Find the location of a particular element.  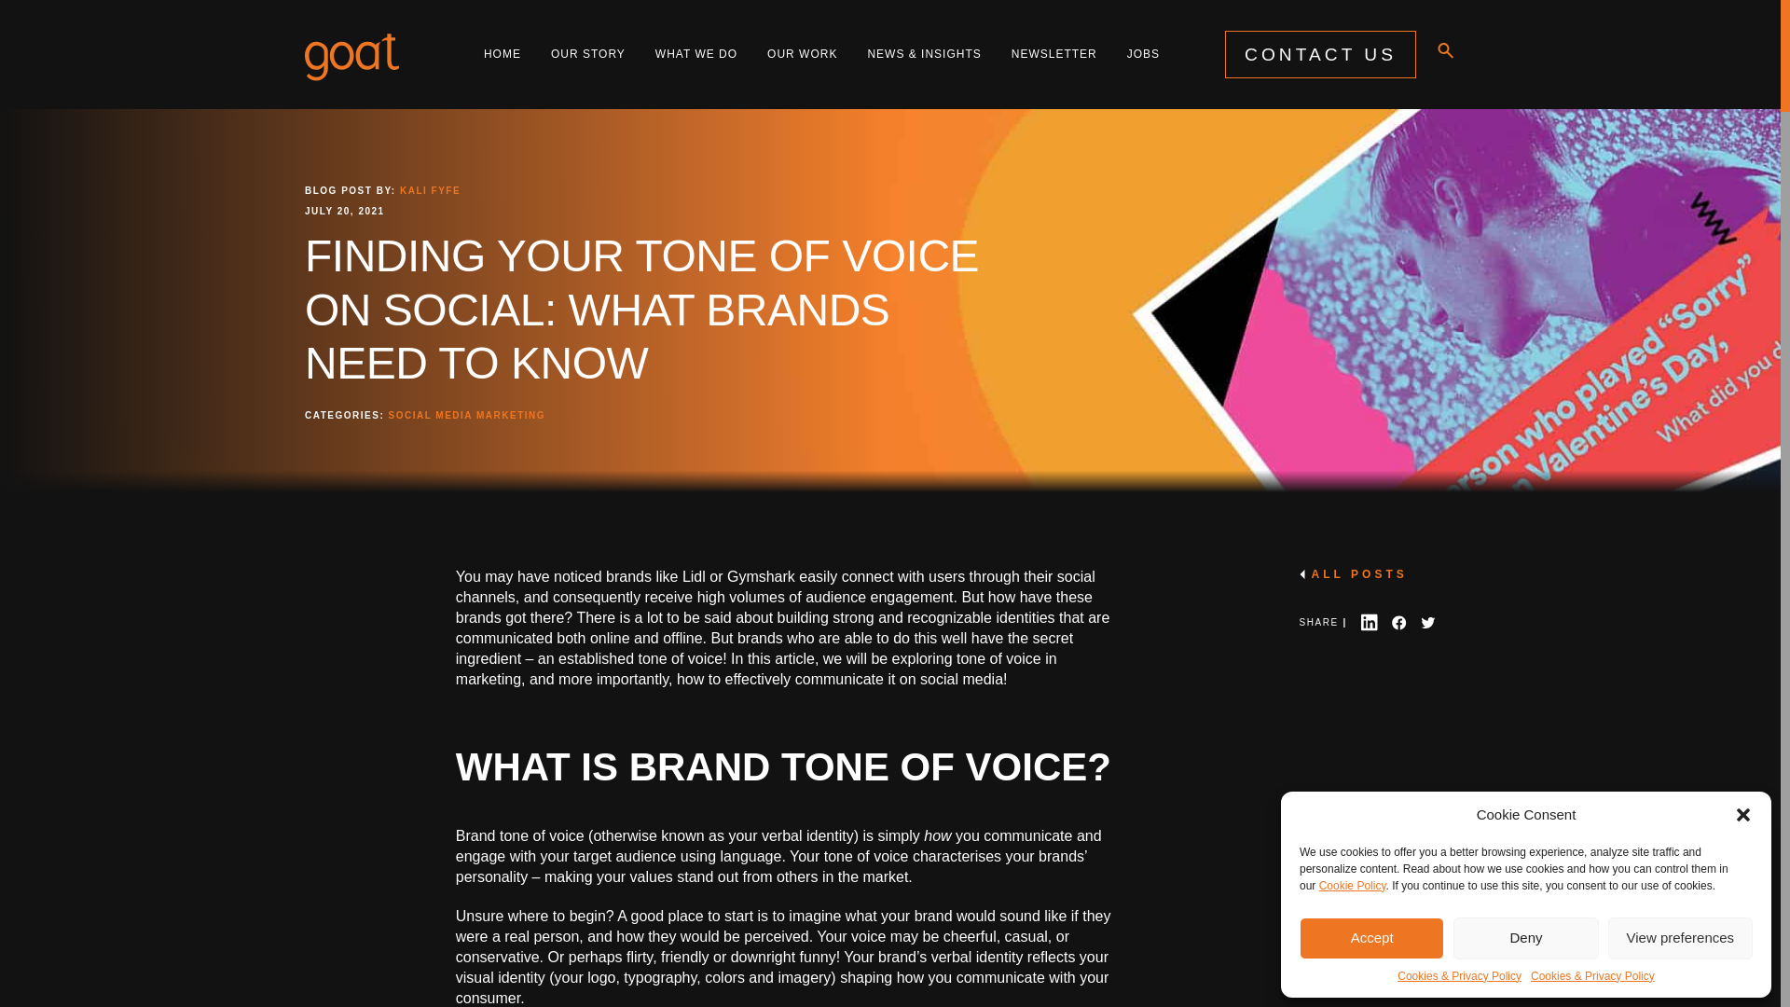

OUR STORY is located at coordinates (587, 54).